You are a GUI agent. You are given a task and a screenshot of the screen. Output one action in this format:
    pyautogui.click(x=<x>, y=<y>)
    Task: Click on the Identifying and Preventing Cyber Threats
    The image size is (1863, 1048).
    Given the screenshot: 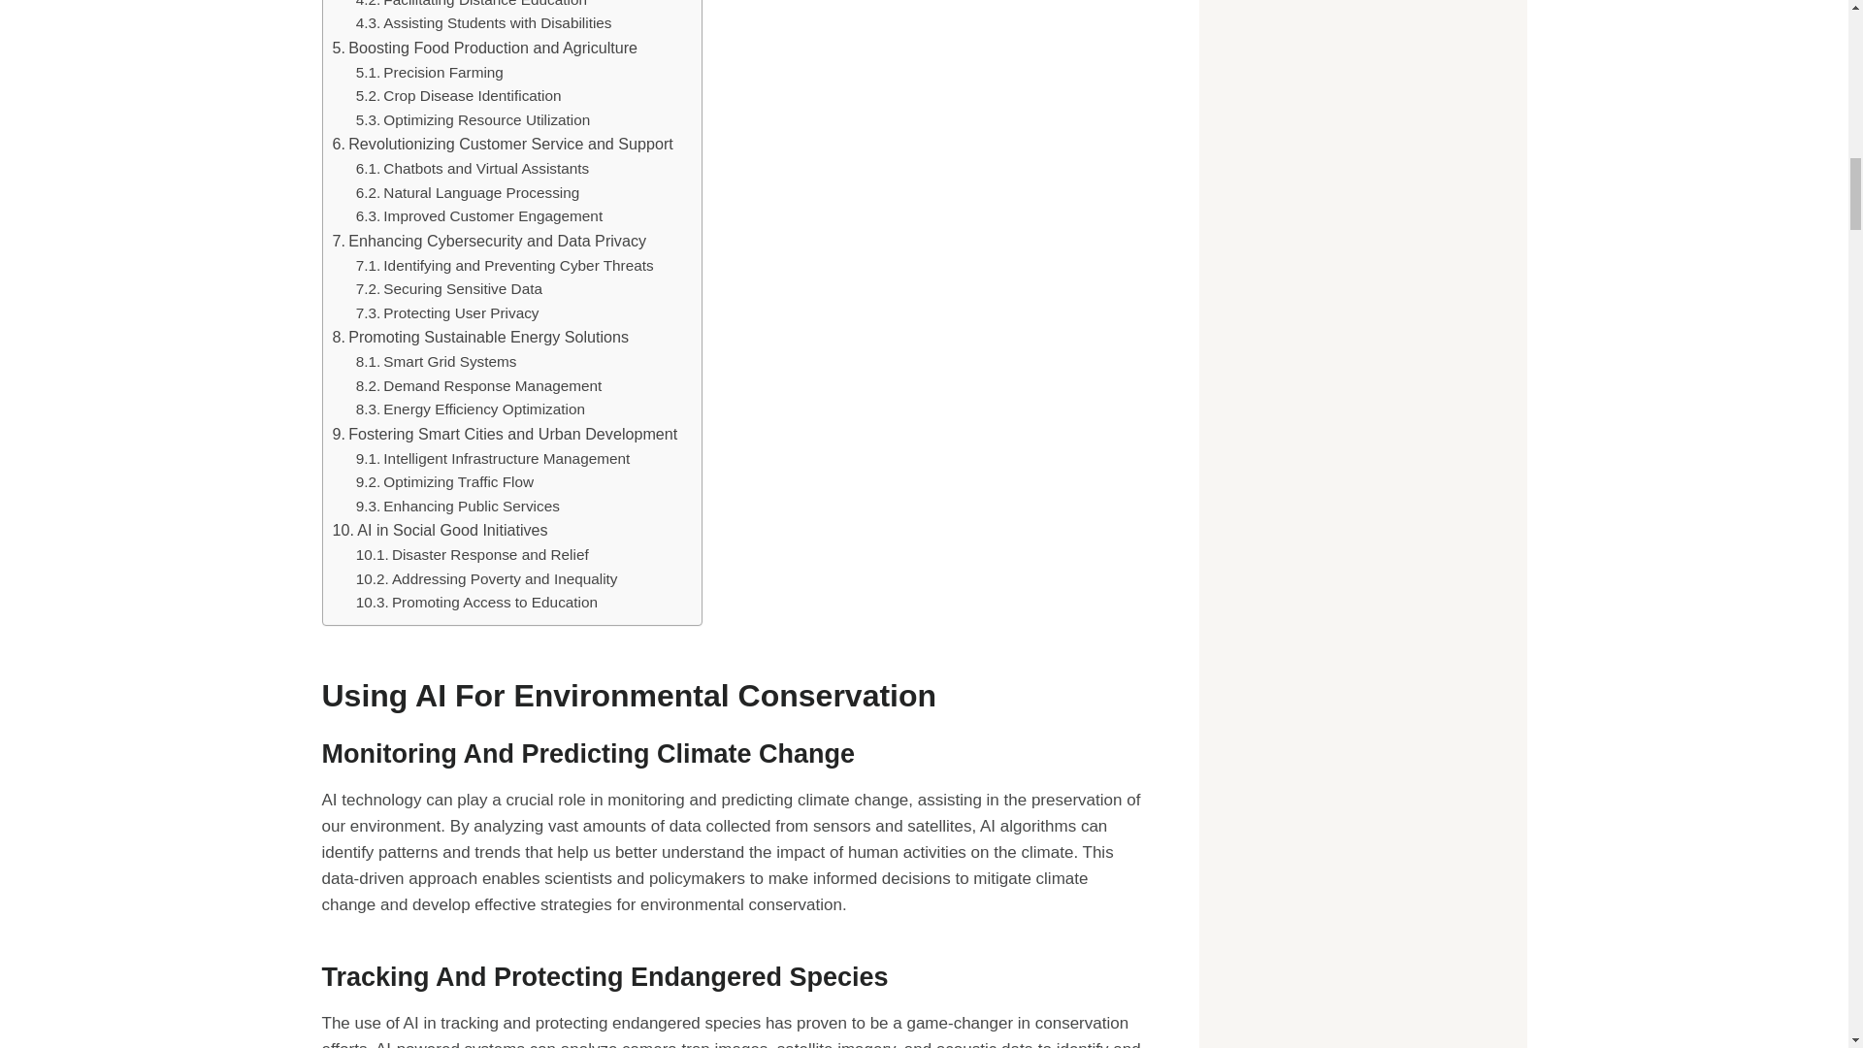 What is the action you would take?
    pyautogui.click(x=505, y=266)
    